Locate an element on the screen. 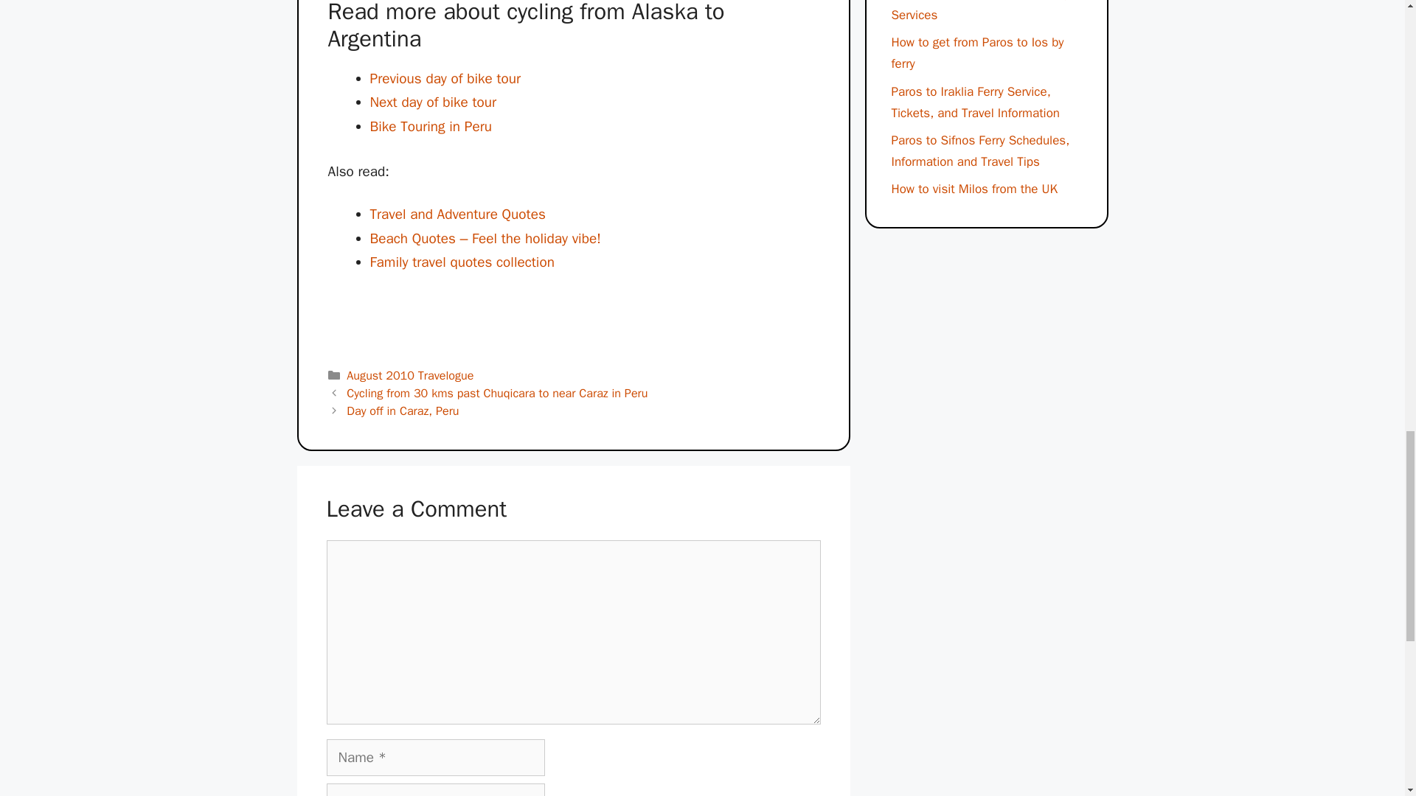  Next day of bike tour is located at coordinates (433, 102).